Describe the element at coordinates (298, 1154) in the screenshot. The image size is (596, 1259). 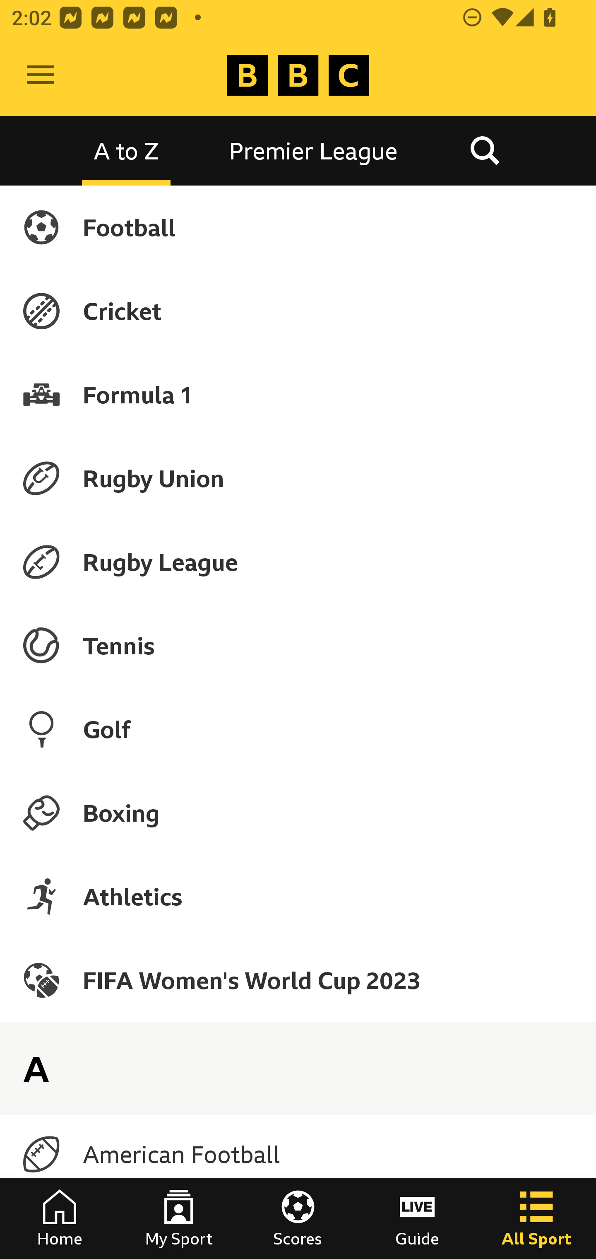
I see `American Football` at that location.